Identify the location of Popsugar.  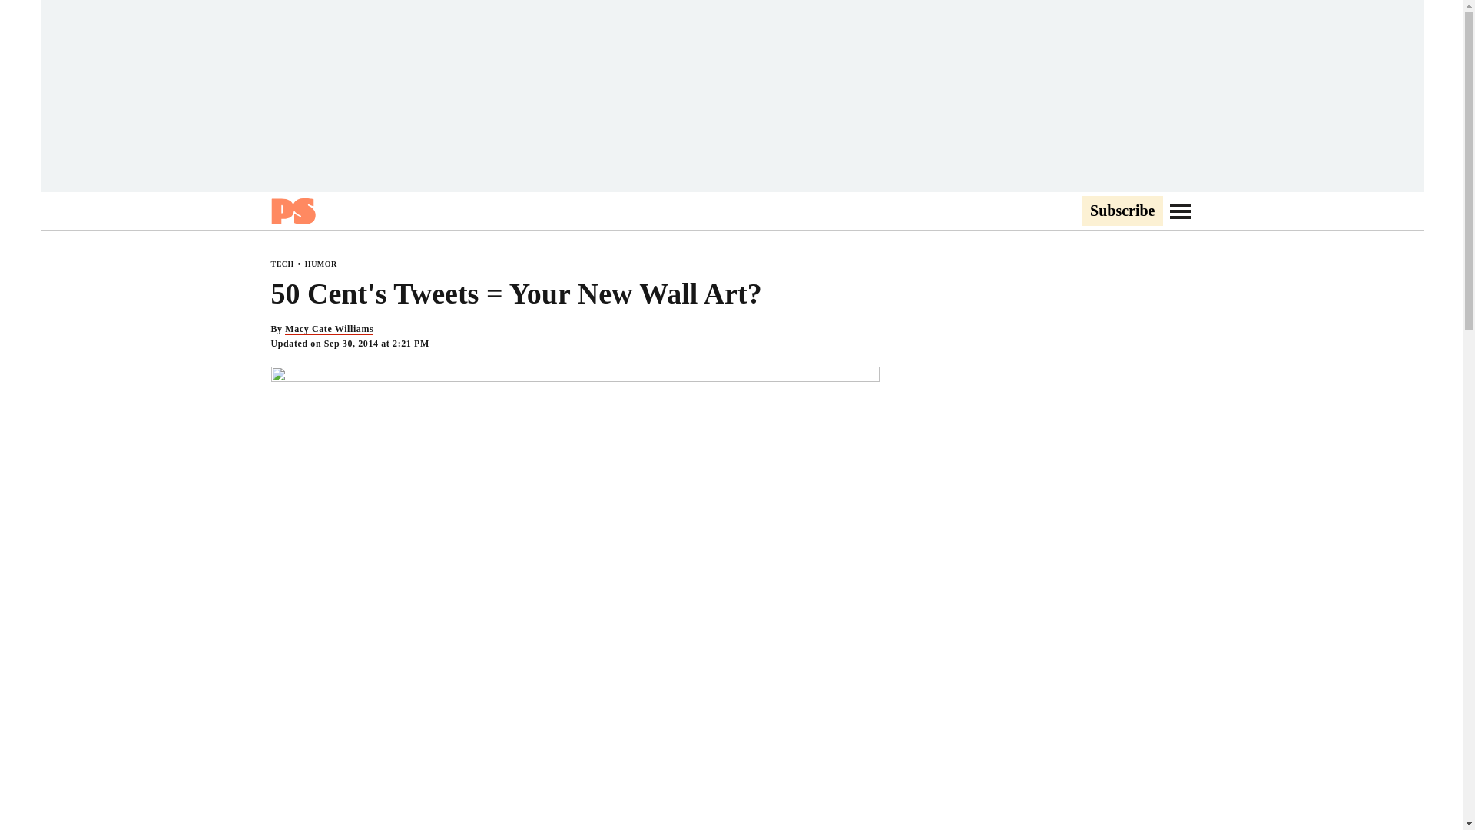
(292, 211).